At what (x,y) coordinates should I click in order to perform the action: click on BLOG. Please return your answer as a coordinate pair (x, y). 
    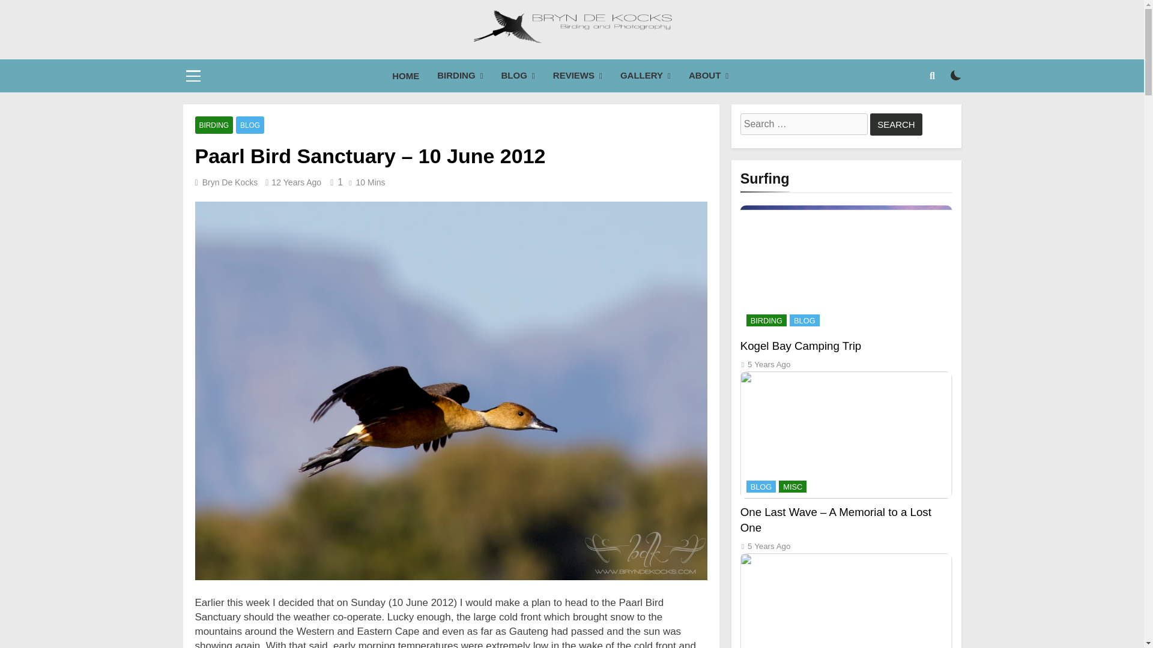
    Looking at the image, I should click on (518, 76).